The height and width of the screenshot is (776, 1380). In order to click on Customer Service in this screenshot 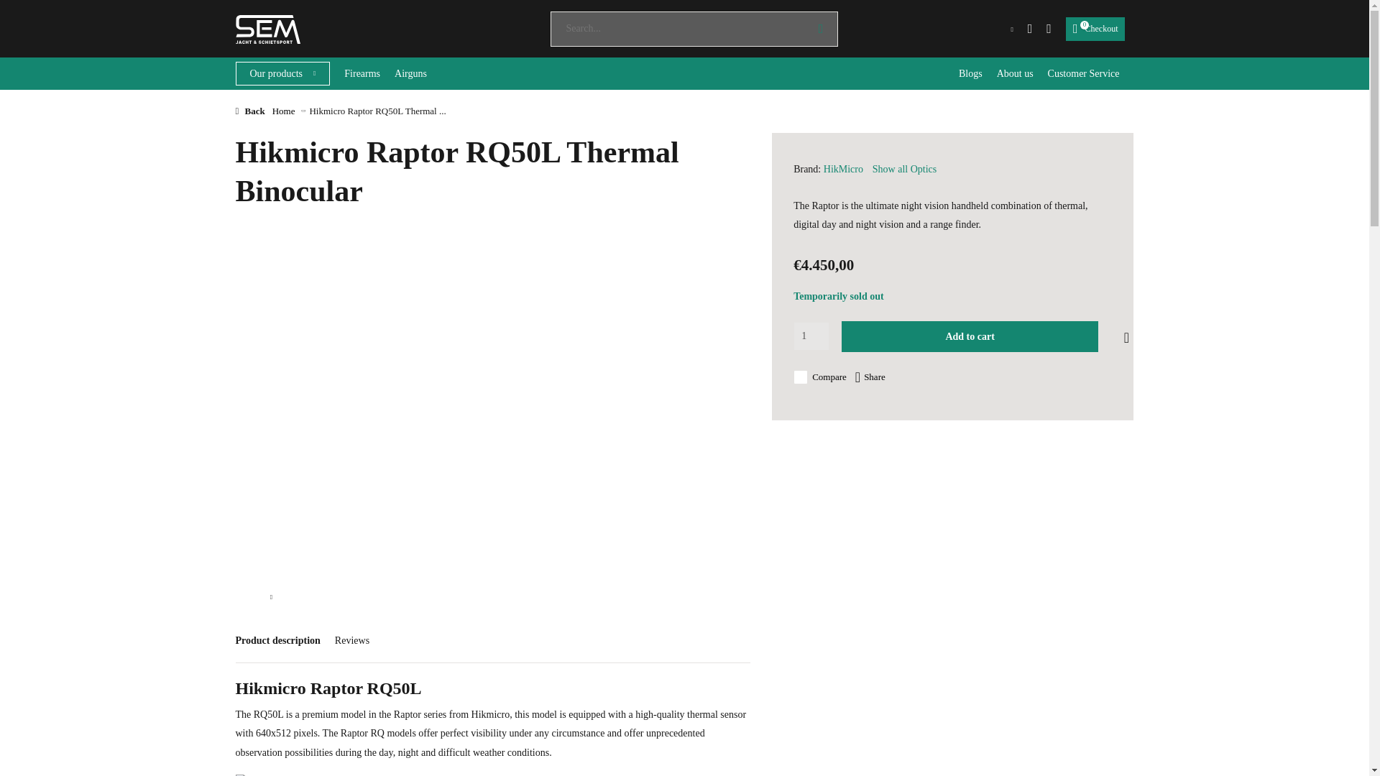, I will do `click(1083, 73)`.